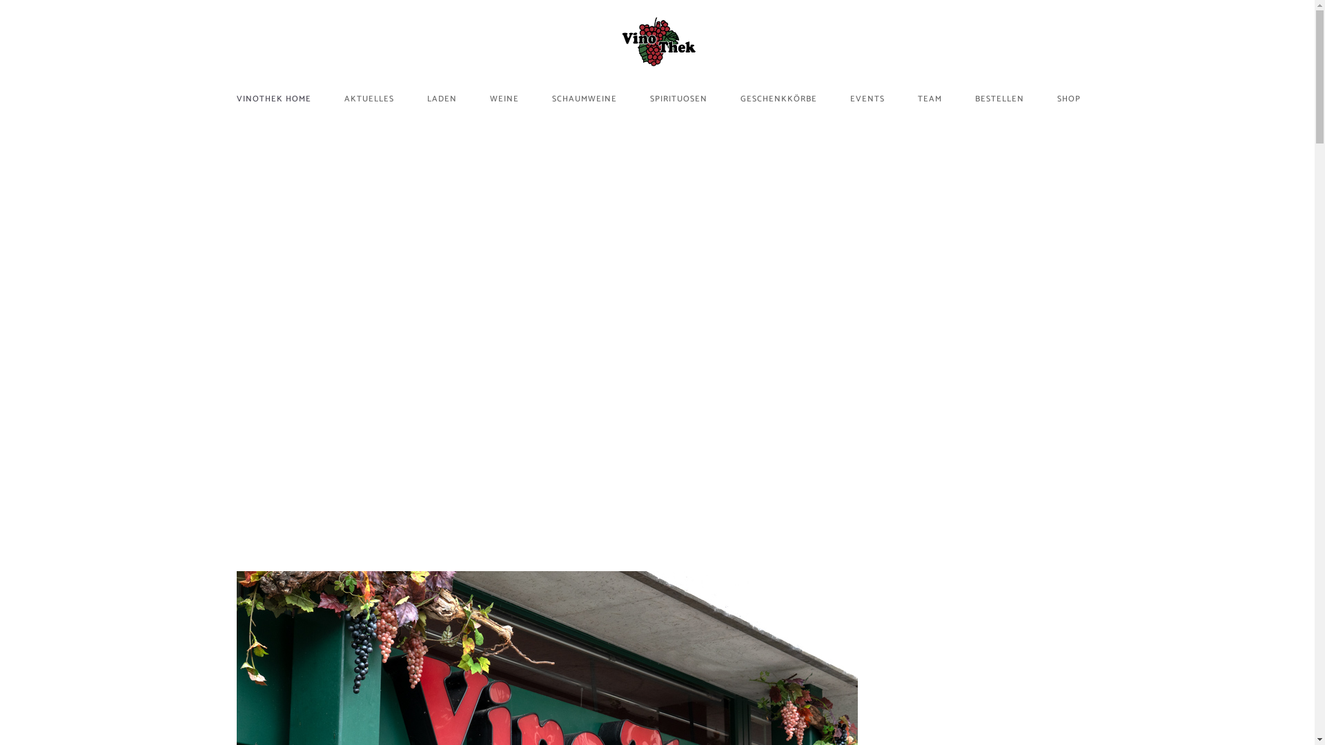  Describe the element at coordinates (1069, 98) in the screenshot. I see `SHOP` at that location.